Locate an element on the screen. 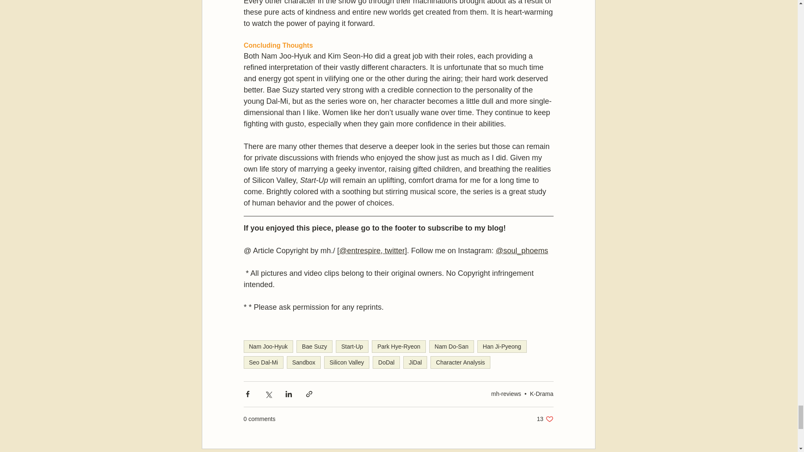 Image resolution: width=804 pixels, height=452 pixels. Start-Up is located at coordinates (352, 347).